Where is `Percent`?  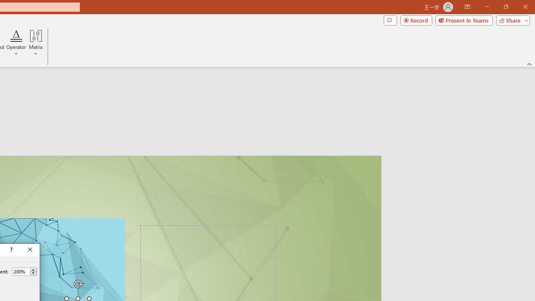 Percent is located at coordinates (21, 271).